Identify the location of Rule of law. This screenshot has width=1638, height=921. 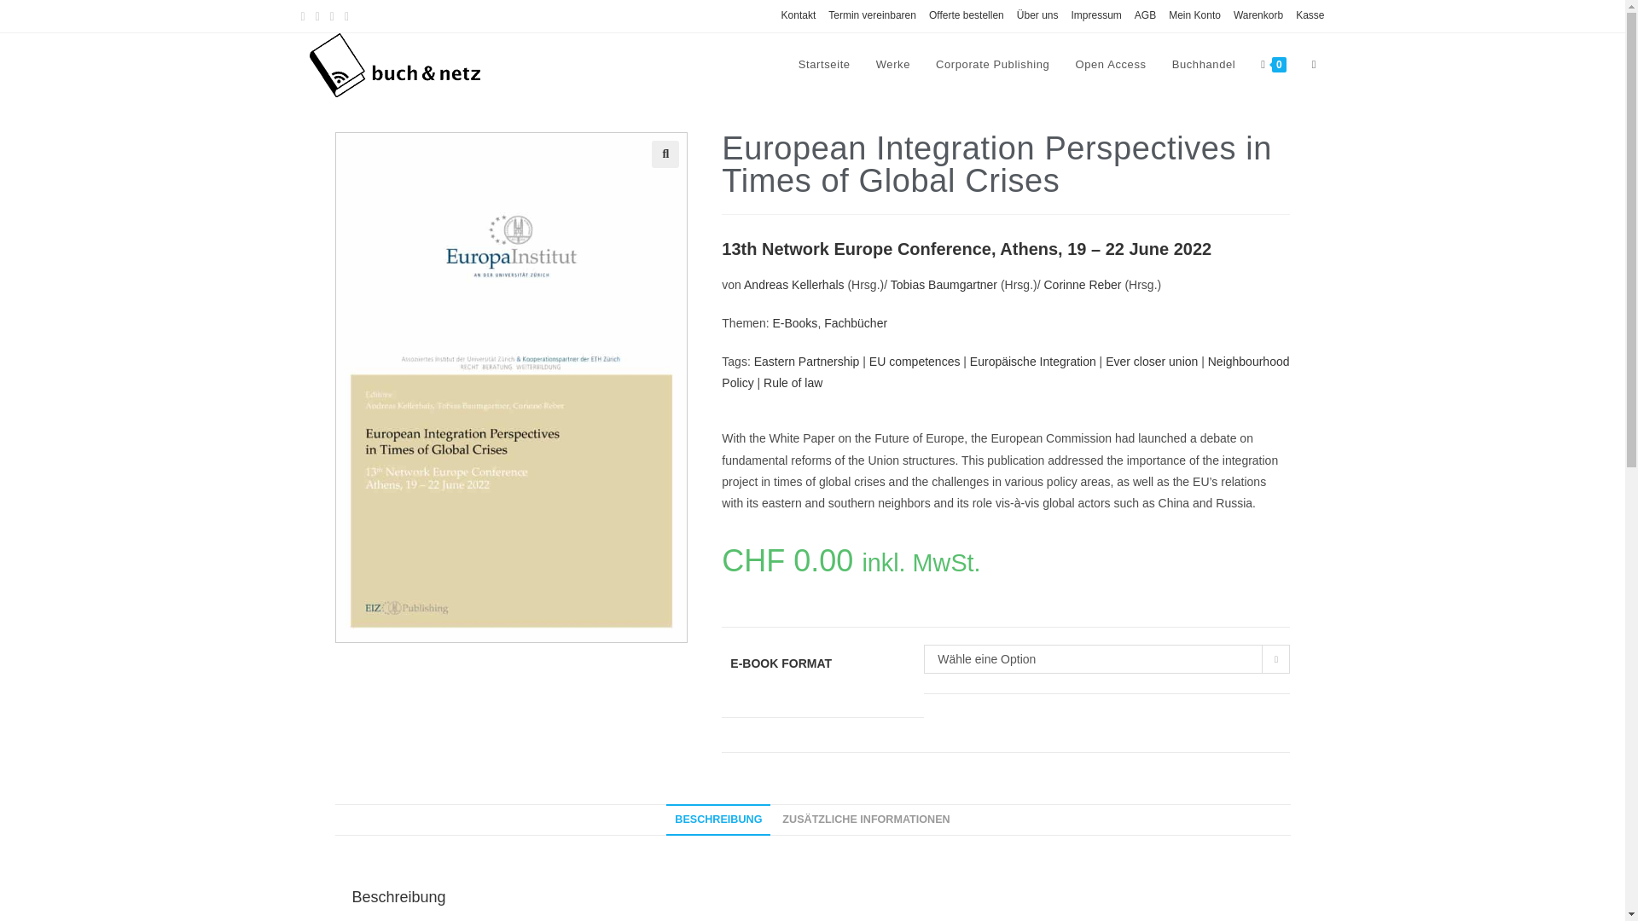
(792, 382).